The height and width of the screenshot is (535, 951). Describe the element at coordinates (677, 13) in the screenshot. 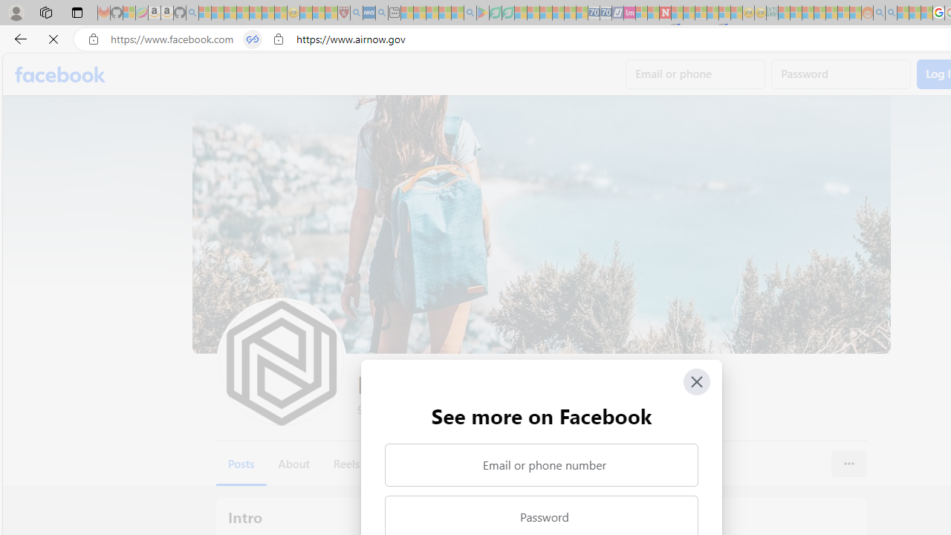

I see `Trusted Community Engagement and Contributions | Guidelines` at that location.